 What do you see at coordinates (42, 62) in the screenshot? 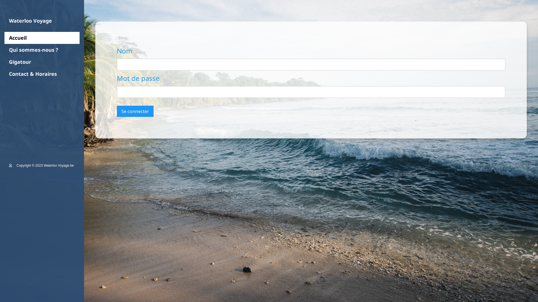
I see `Gigatour` at bounding box center [42, 62].